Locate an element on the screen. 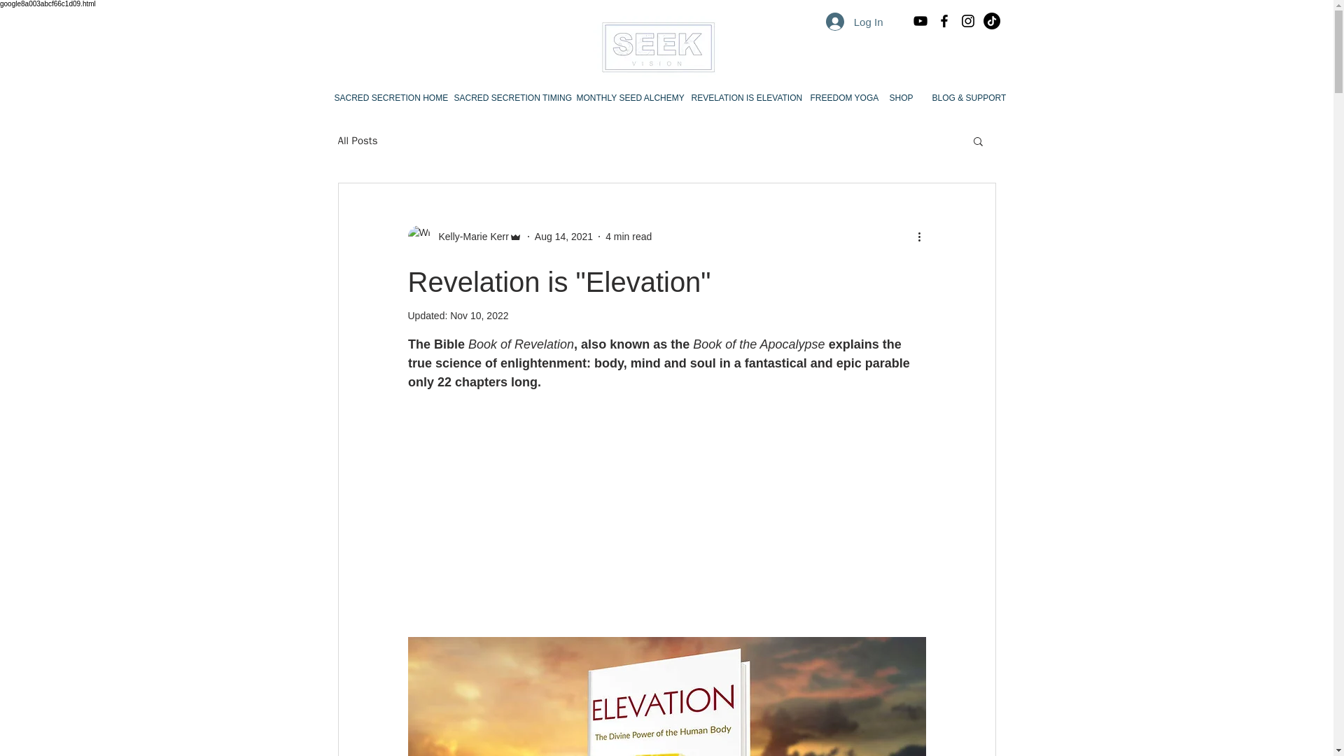  Aug 14, 2021 is located at coordinates (563, 237).